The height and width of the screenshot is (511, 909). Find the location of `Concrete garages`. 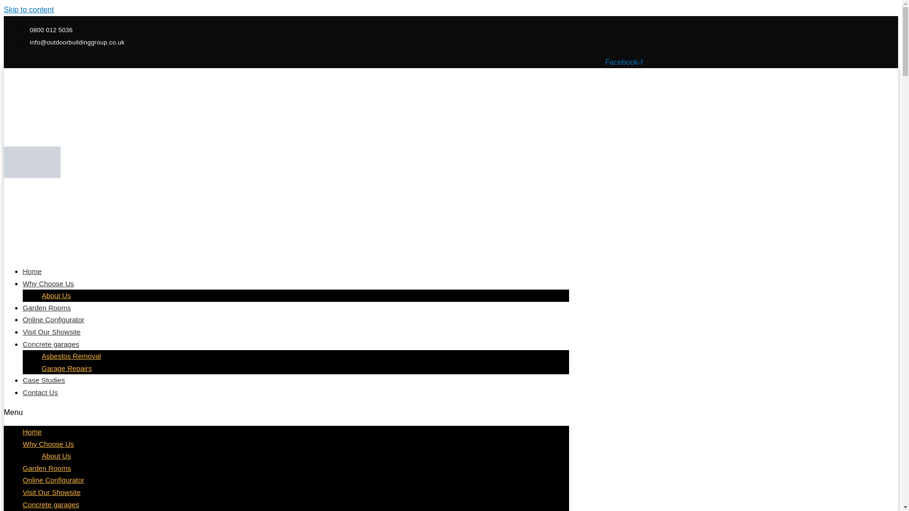

Concrete garages is located at coordinates (51, 344).